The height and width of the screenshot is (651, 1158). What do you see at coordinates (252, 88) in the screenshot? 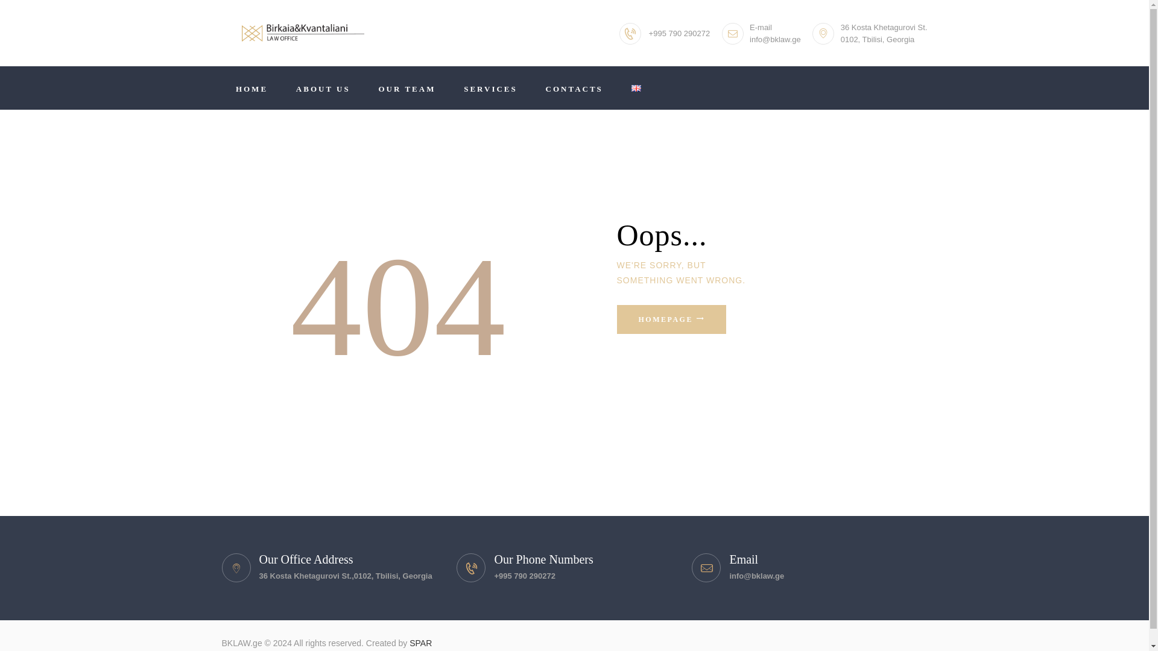
I see `HOME` at bounding box center [252, 88].